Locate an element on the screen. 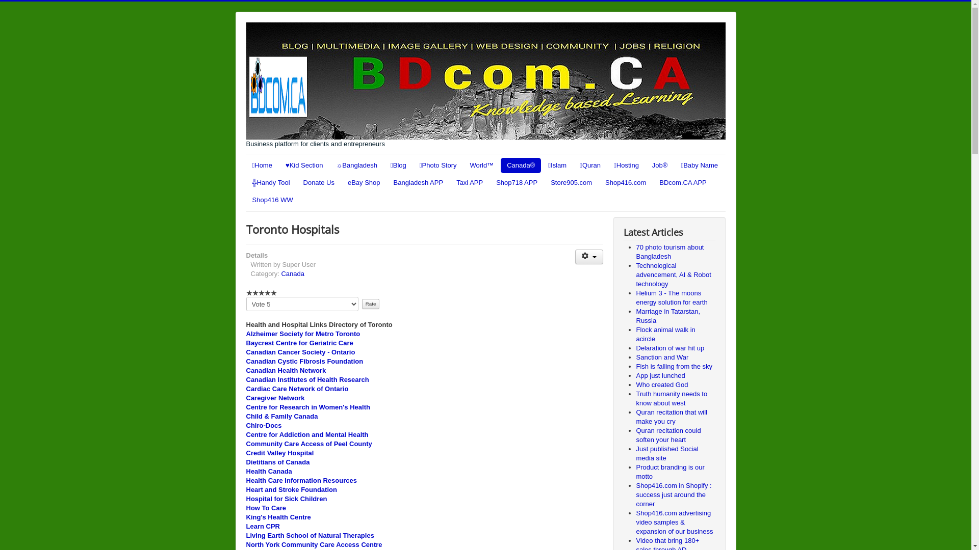 The image size is (979, 550). Living Earth School of Natural Therapies is located at coordinates (310, 536).